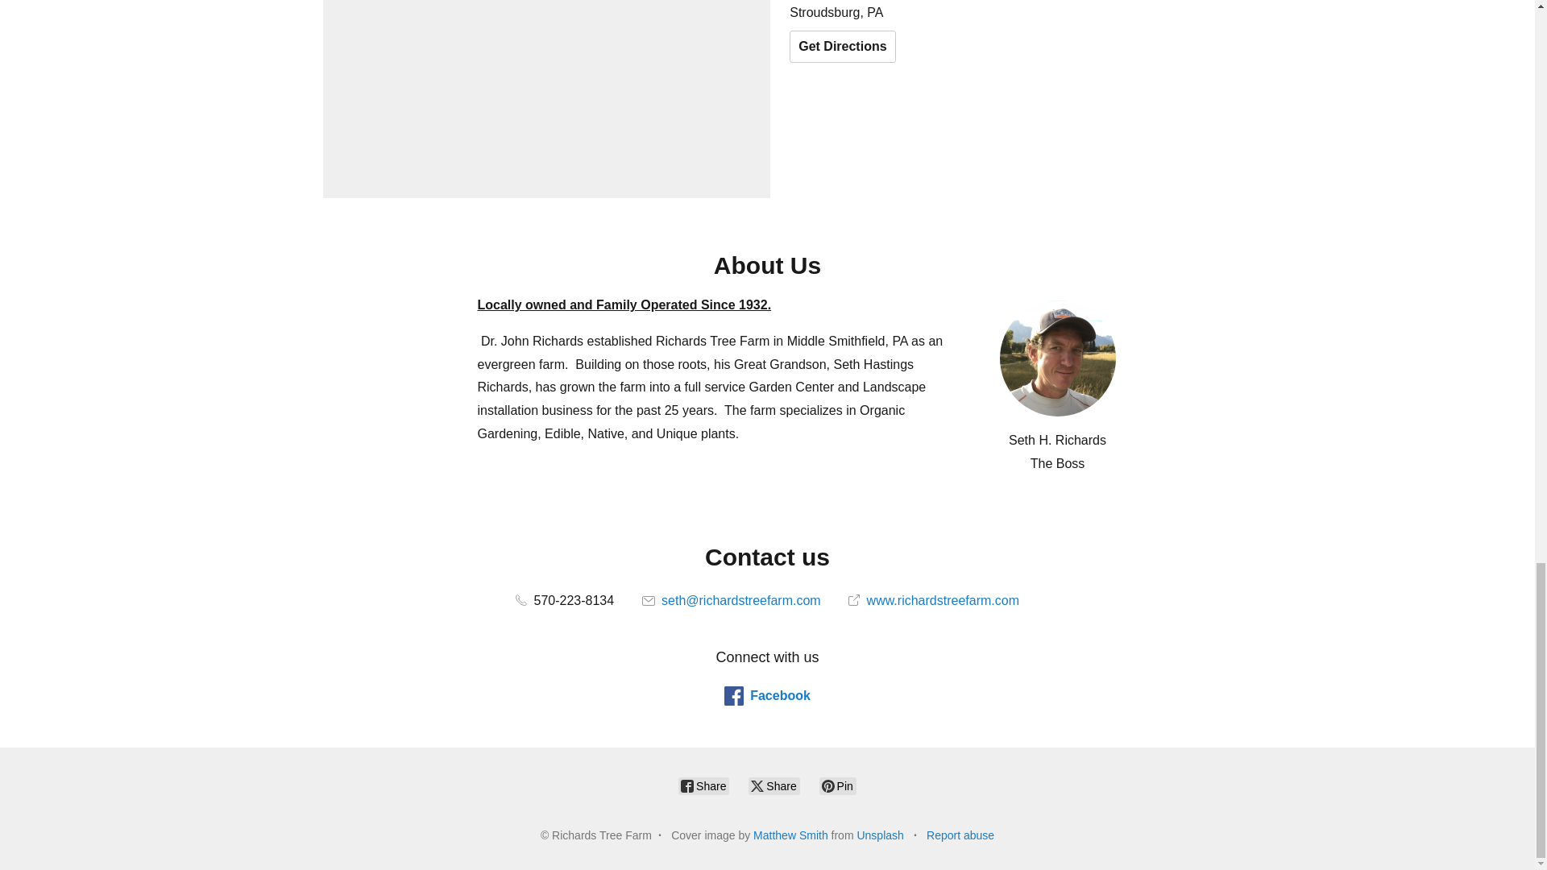 This screenshot has width=1547, height=870. What do you see at coordinates (842, 46) in the screenshot?
I see `Get Directions` at bounding box center [842, 46].